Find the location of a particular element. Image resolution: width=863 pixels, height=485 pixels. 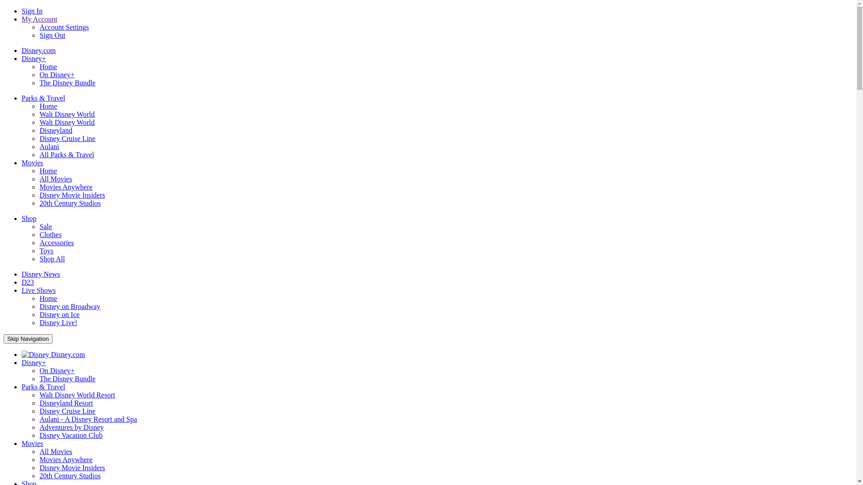

The Disney Bundle is located at coordinates (67, 83).